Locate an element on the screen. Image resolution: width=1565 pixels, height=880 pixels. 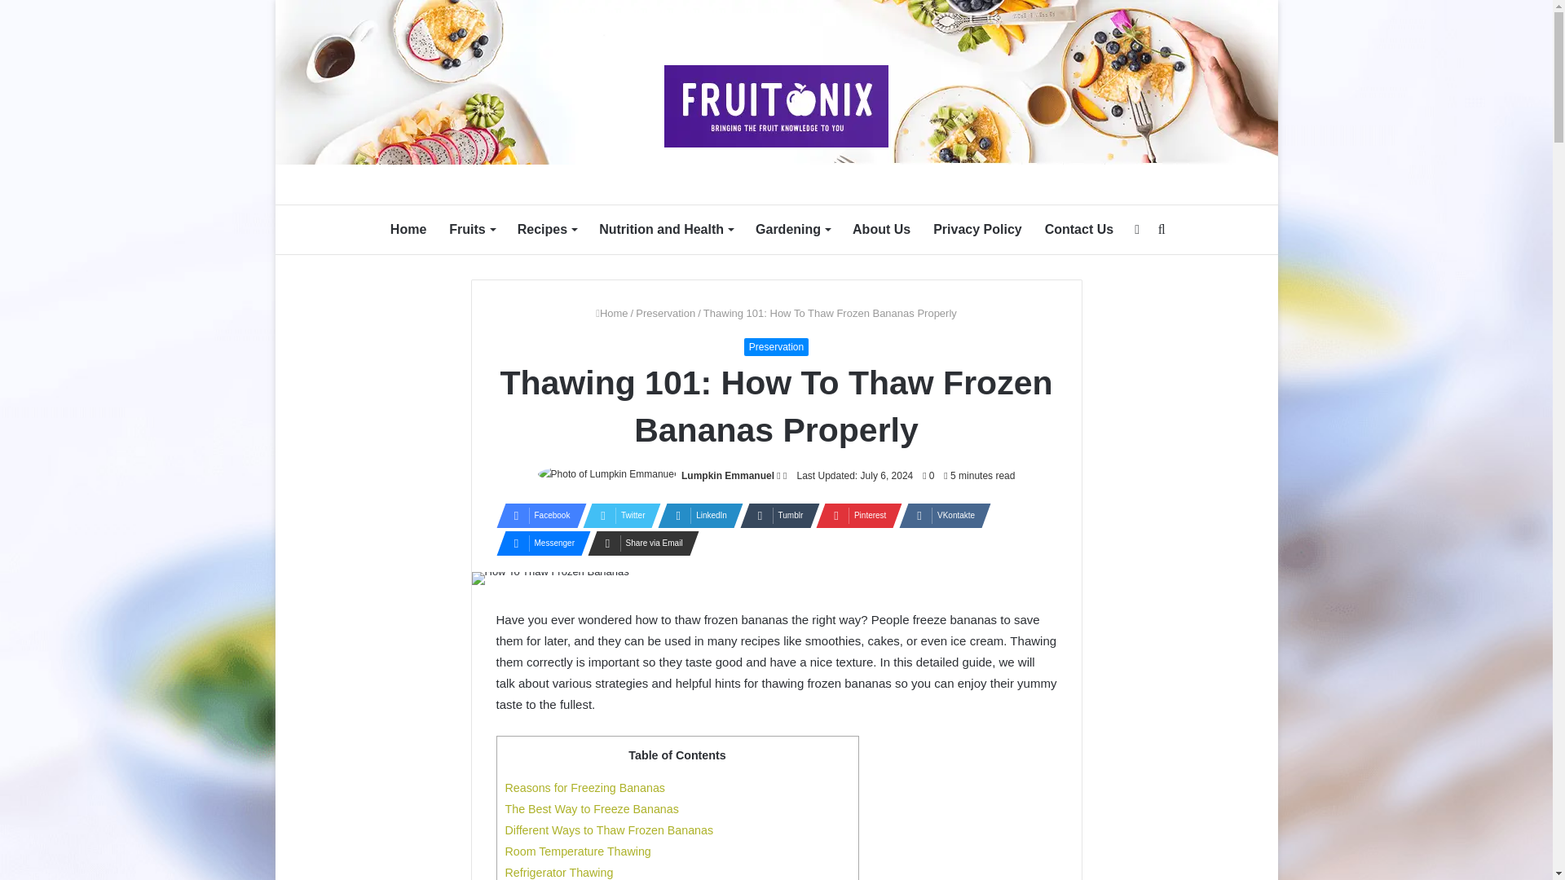
Tumblr is located at coordinates (775, 515).